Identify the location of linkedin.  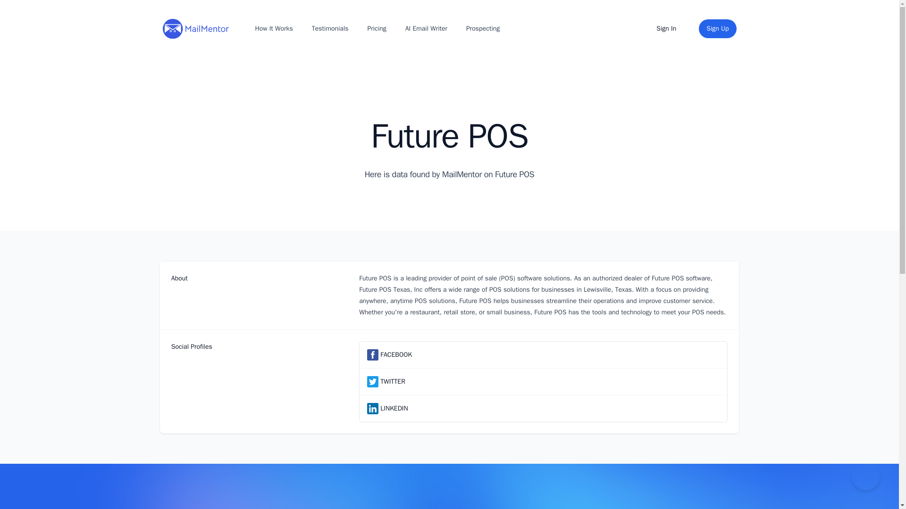
(373, 409).